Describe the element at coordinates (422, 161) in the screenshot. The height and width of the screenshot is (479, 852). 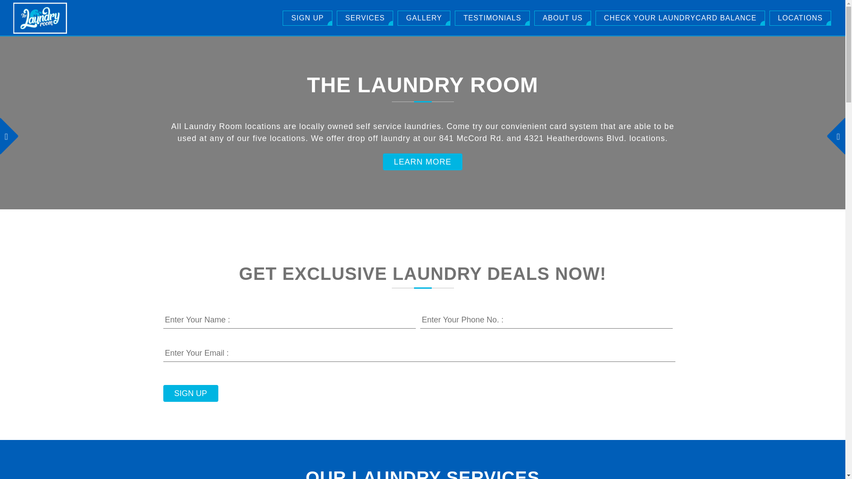
I see `LEARN MORE` at that location.